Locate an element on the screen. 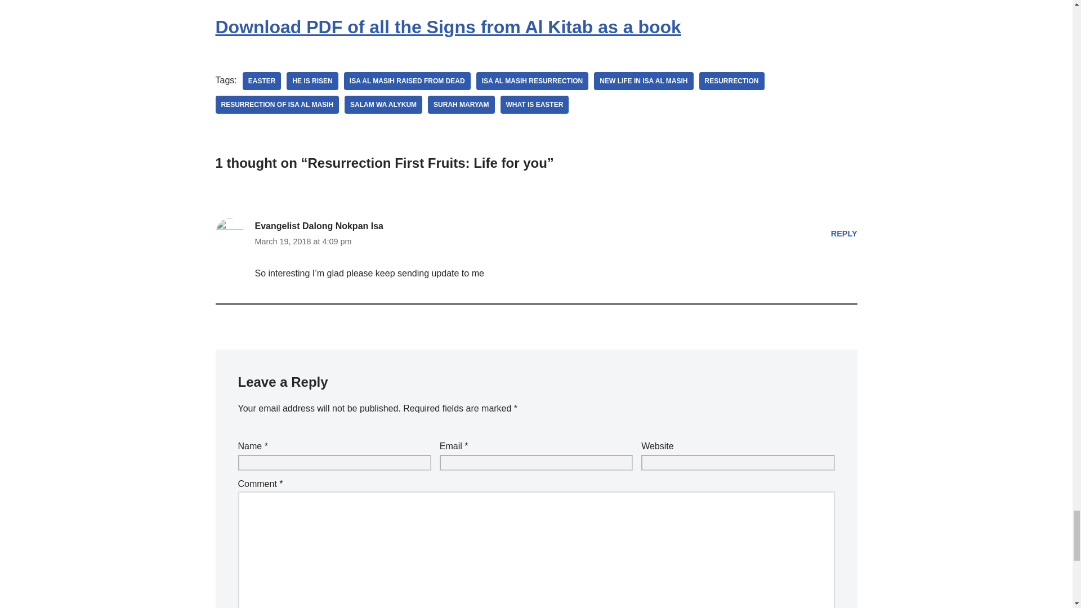 This screenshot has height=608, width=1081. Easter is located at coordinates (261, 81).